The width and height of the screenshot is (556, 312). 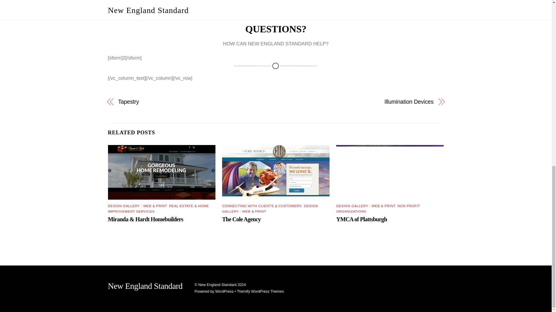 What do you see at coordinates (241, 219) in the screenshot?
I see `The Cole Agency` at bounding box center [241, 219].